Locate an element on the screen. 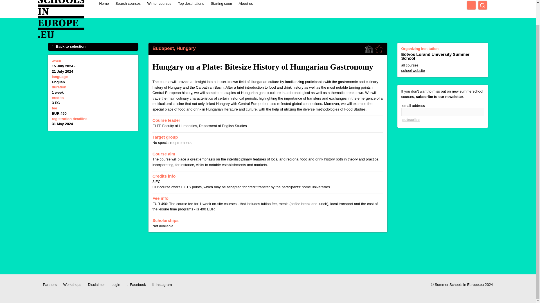 The width and height of the screenshot is (540, 303). Disclaimer is located at coordinates (96, 284).